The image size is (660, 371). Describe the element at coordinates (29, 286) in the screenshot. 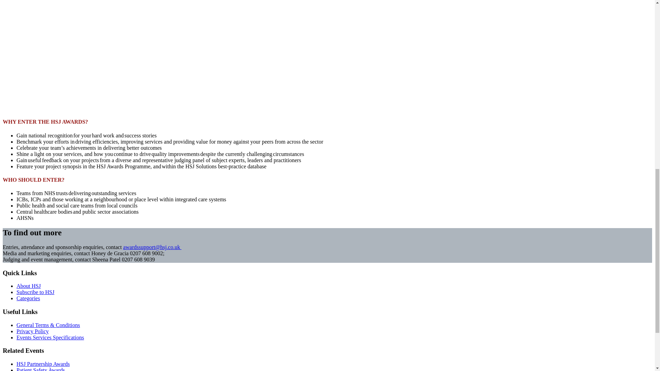

I see `About HSJ` at that location.